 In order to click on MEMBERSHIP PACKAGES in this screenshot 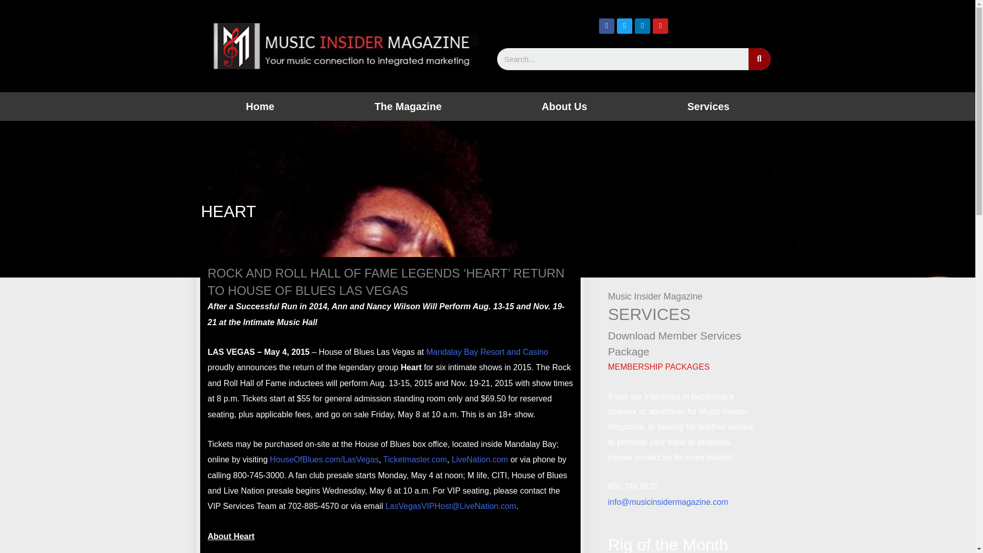, I will do `click(658, 367)`.